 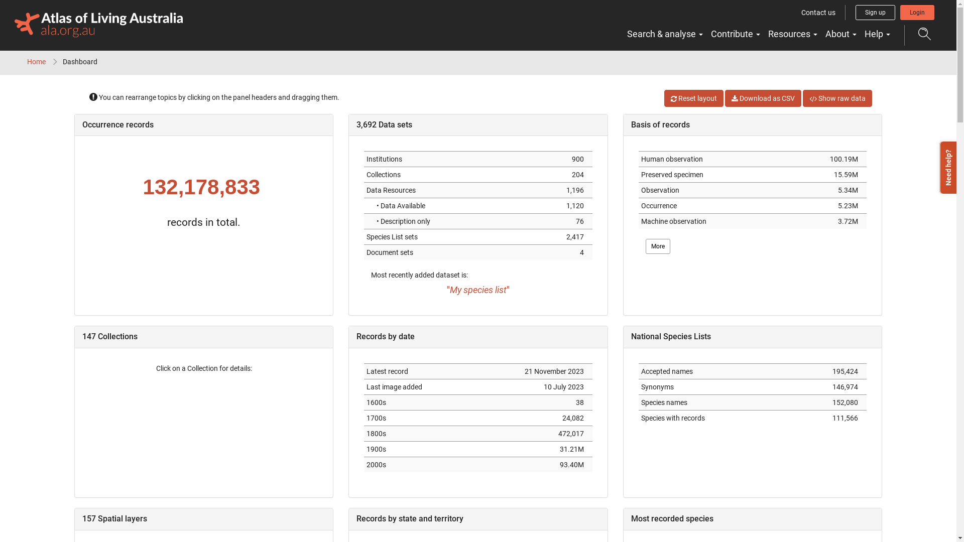 What do you see at coordinates (202, 187) in the screenshot?
I see `132,178,833` at bounding box center [202, 187].